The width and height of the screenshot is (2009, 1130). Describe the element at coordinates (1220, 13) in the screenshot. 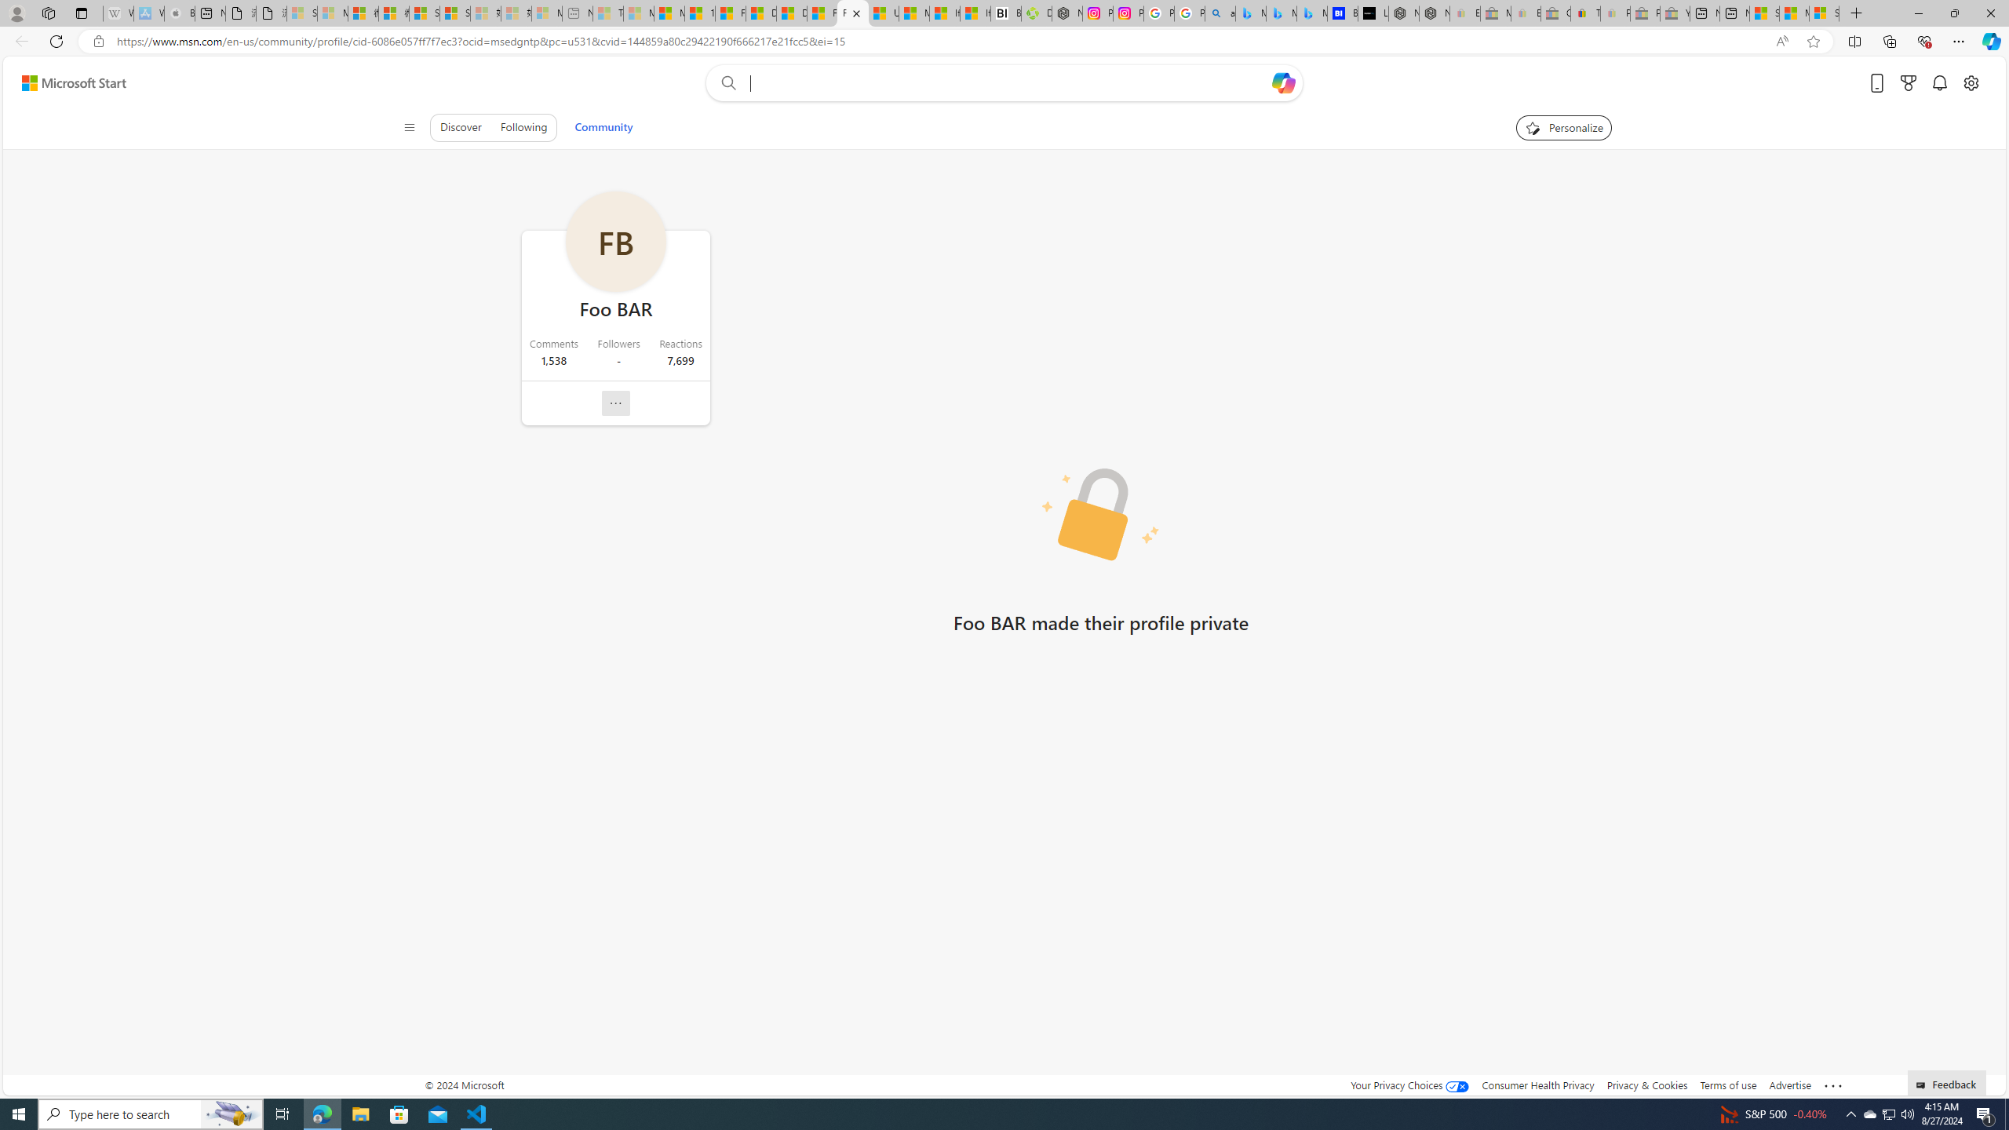

I see `alabama high school quarterback dies - Search` at that location.